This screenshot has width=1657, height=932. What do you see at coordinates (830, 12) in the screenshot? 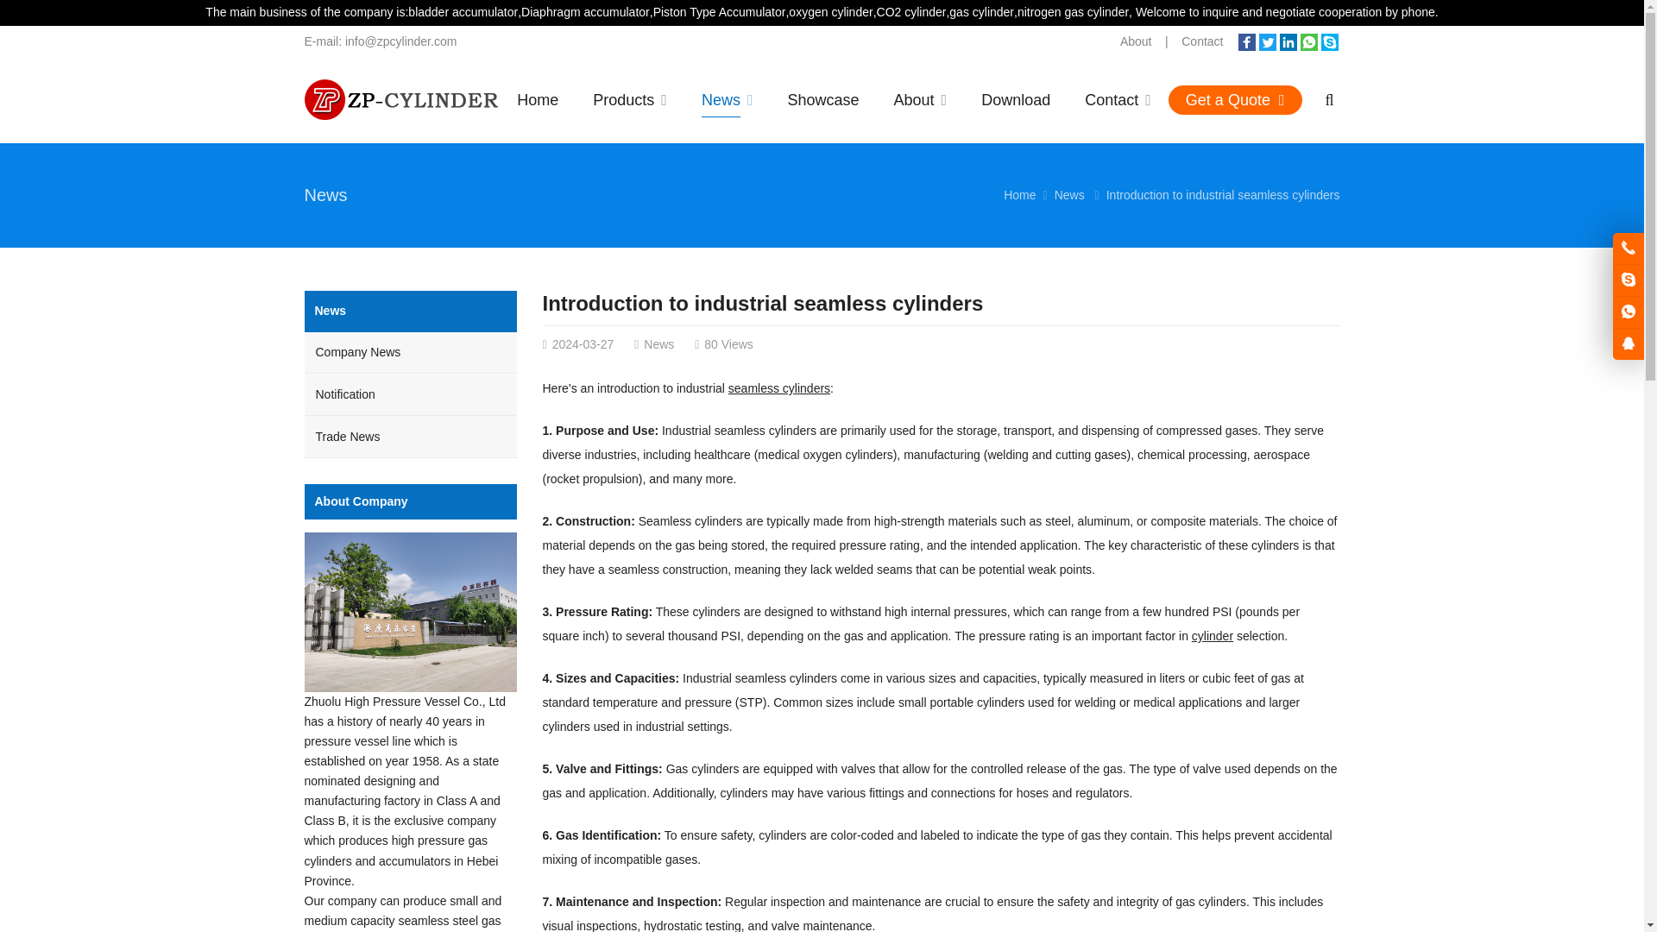
I see `oxygen cylinder` at bounding box center [830, 12].